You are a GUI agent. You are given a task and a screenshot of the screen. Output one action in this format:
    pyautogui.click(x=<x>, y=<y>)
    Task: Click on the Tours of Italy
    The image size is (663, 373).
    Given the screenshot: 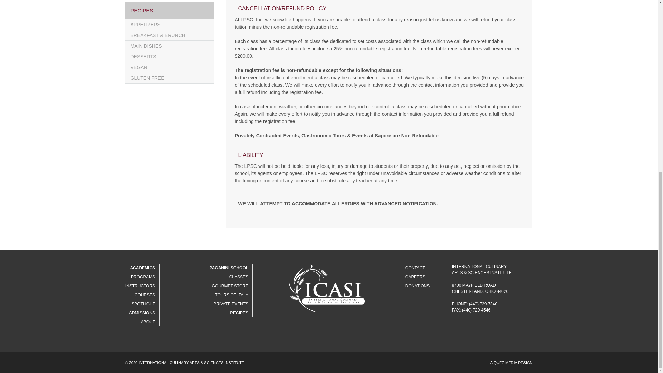 What is the action you would take?
    pyautogui.click(x=231, y=295)
    